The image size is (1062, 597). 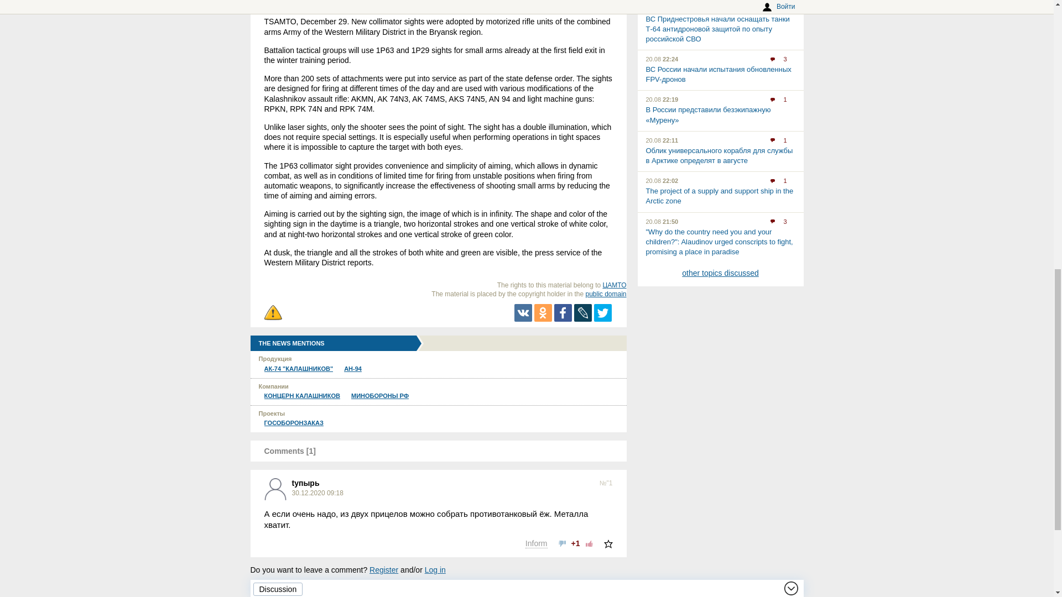 I want to click on Report inaccuracies or errors in the material, so click(x=273, y=313).